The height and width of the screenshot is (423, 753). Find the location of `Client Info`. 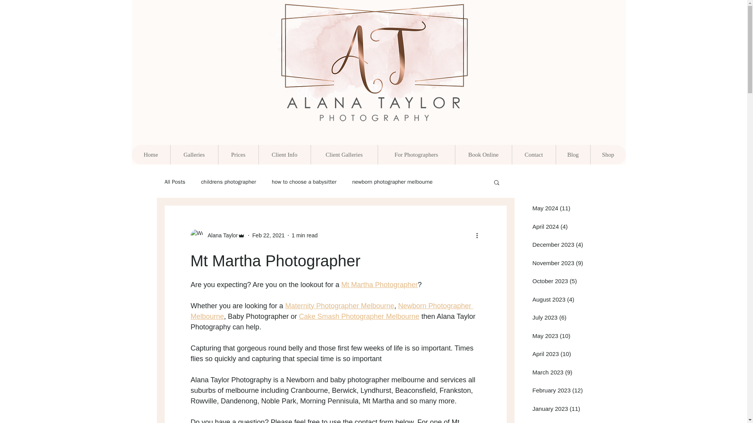

Client Info is located at coordinates (284, 155).